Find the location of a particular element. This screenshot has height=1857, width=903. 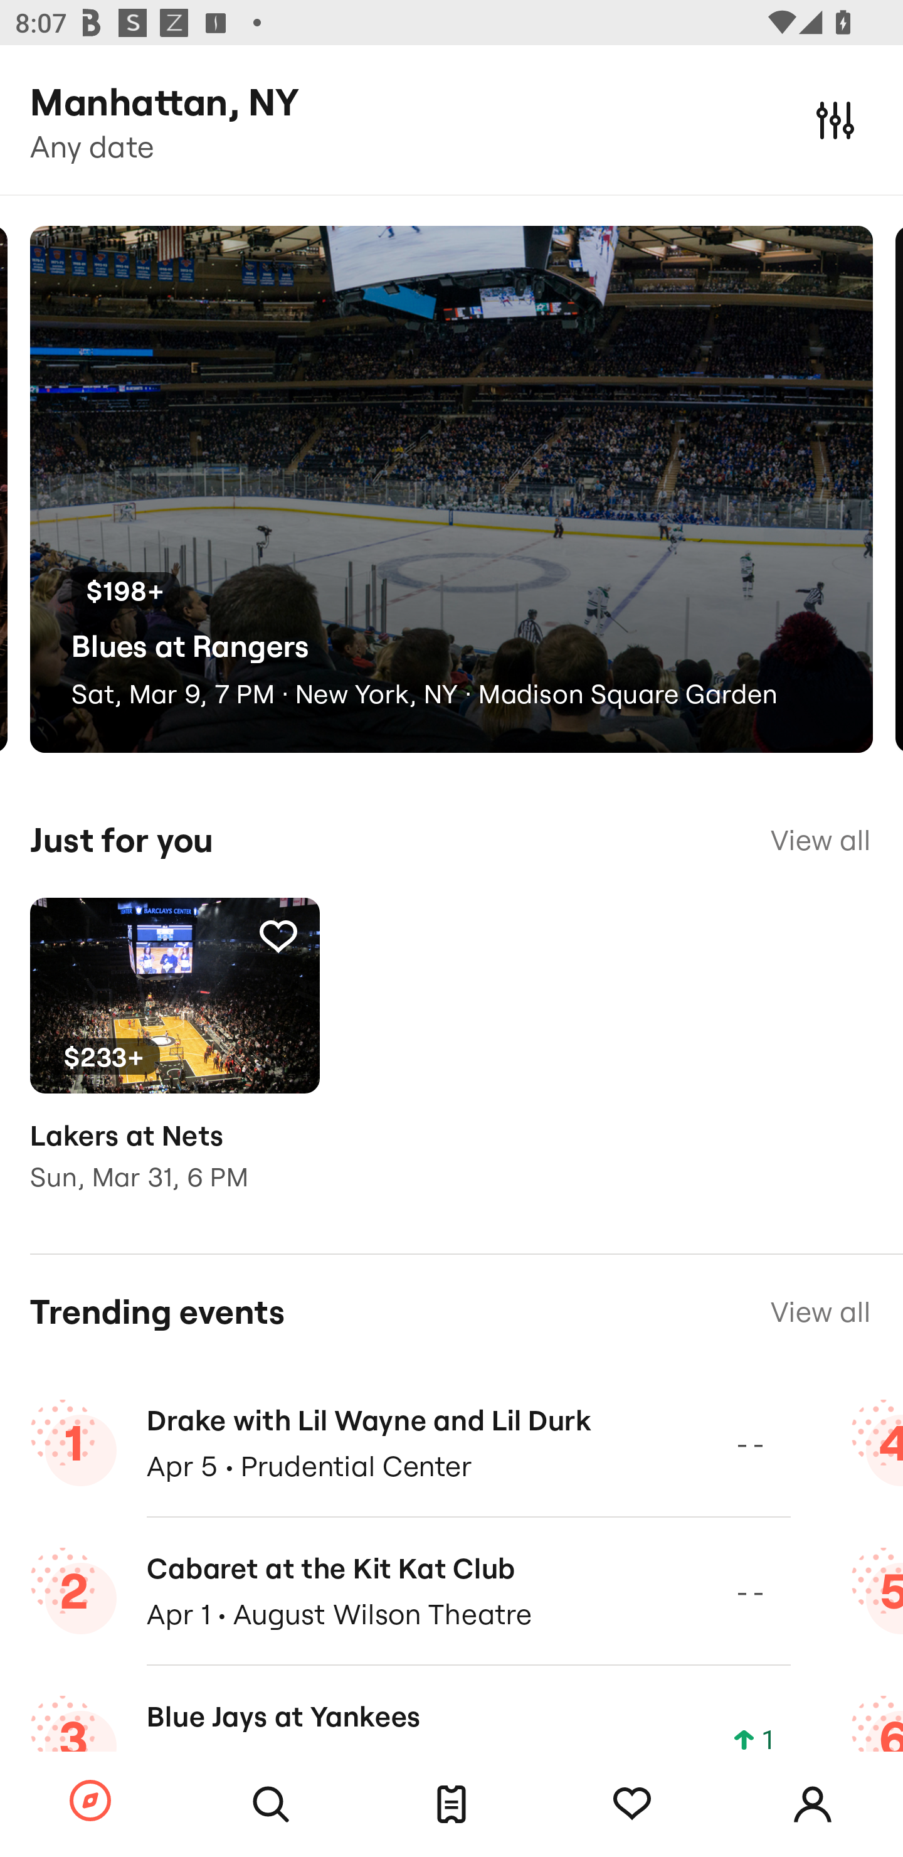

Browse is located at coordinates (90, 1802).